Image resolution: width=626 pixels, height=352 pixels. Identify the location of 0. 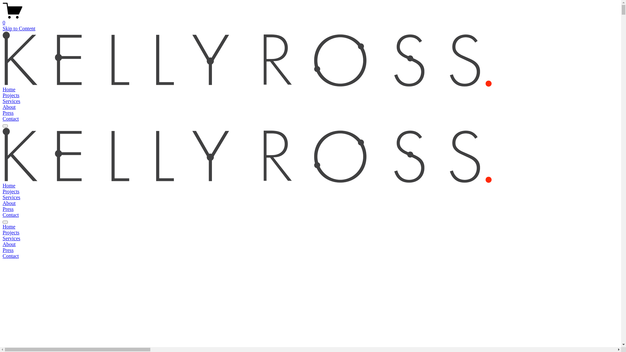
(310, 20).